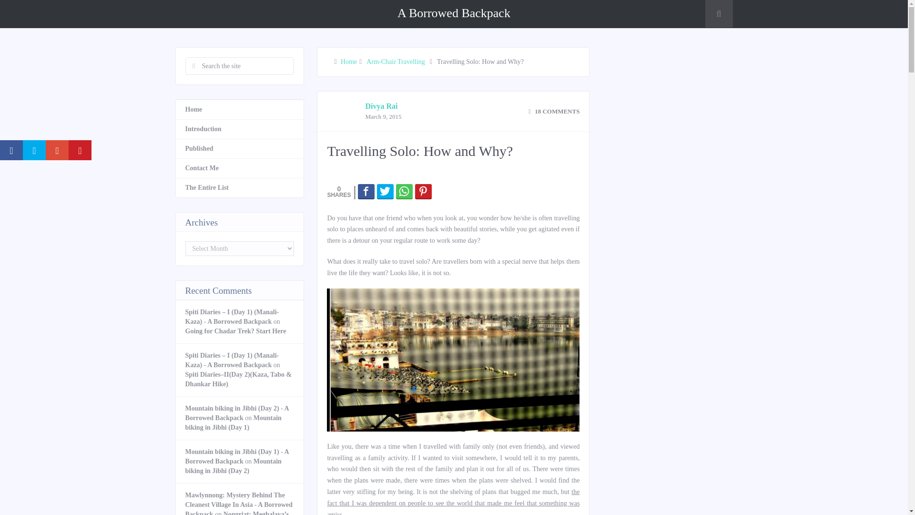  Describe the element at coordinates (381, 106) in the screenshot. I see `Divya Rai` at that location.